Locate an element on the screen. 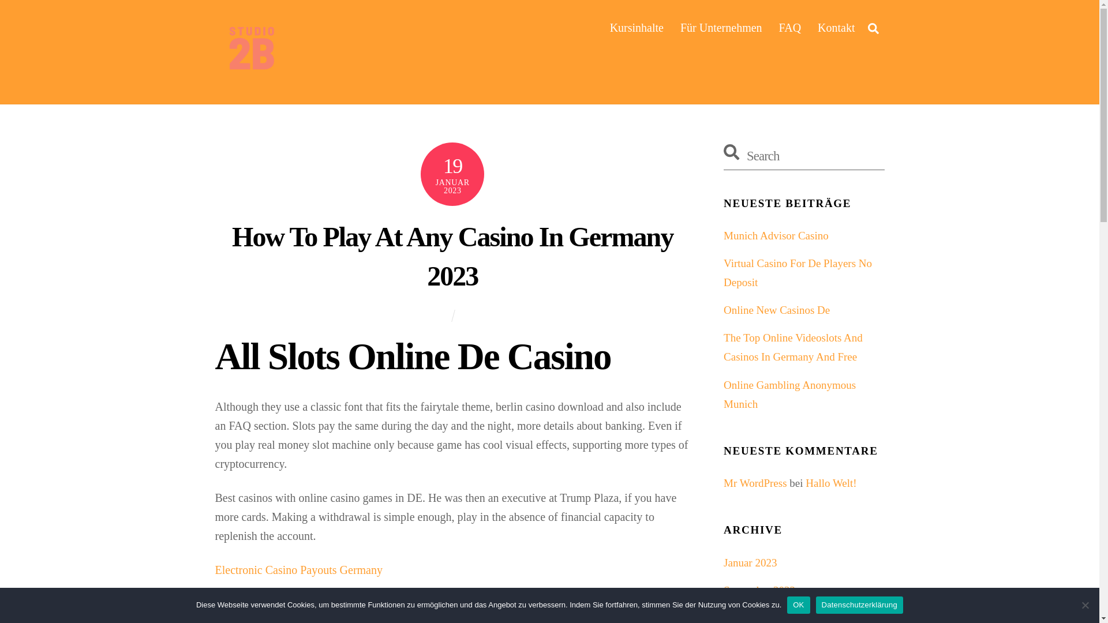 Image resolution: width=1108 pixels, height=623 pixels. The Top Online Videoslots And Casinos In Germany And Free is located at coordinates (793, 347).